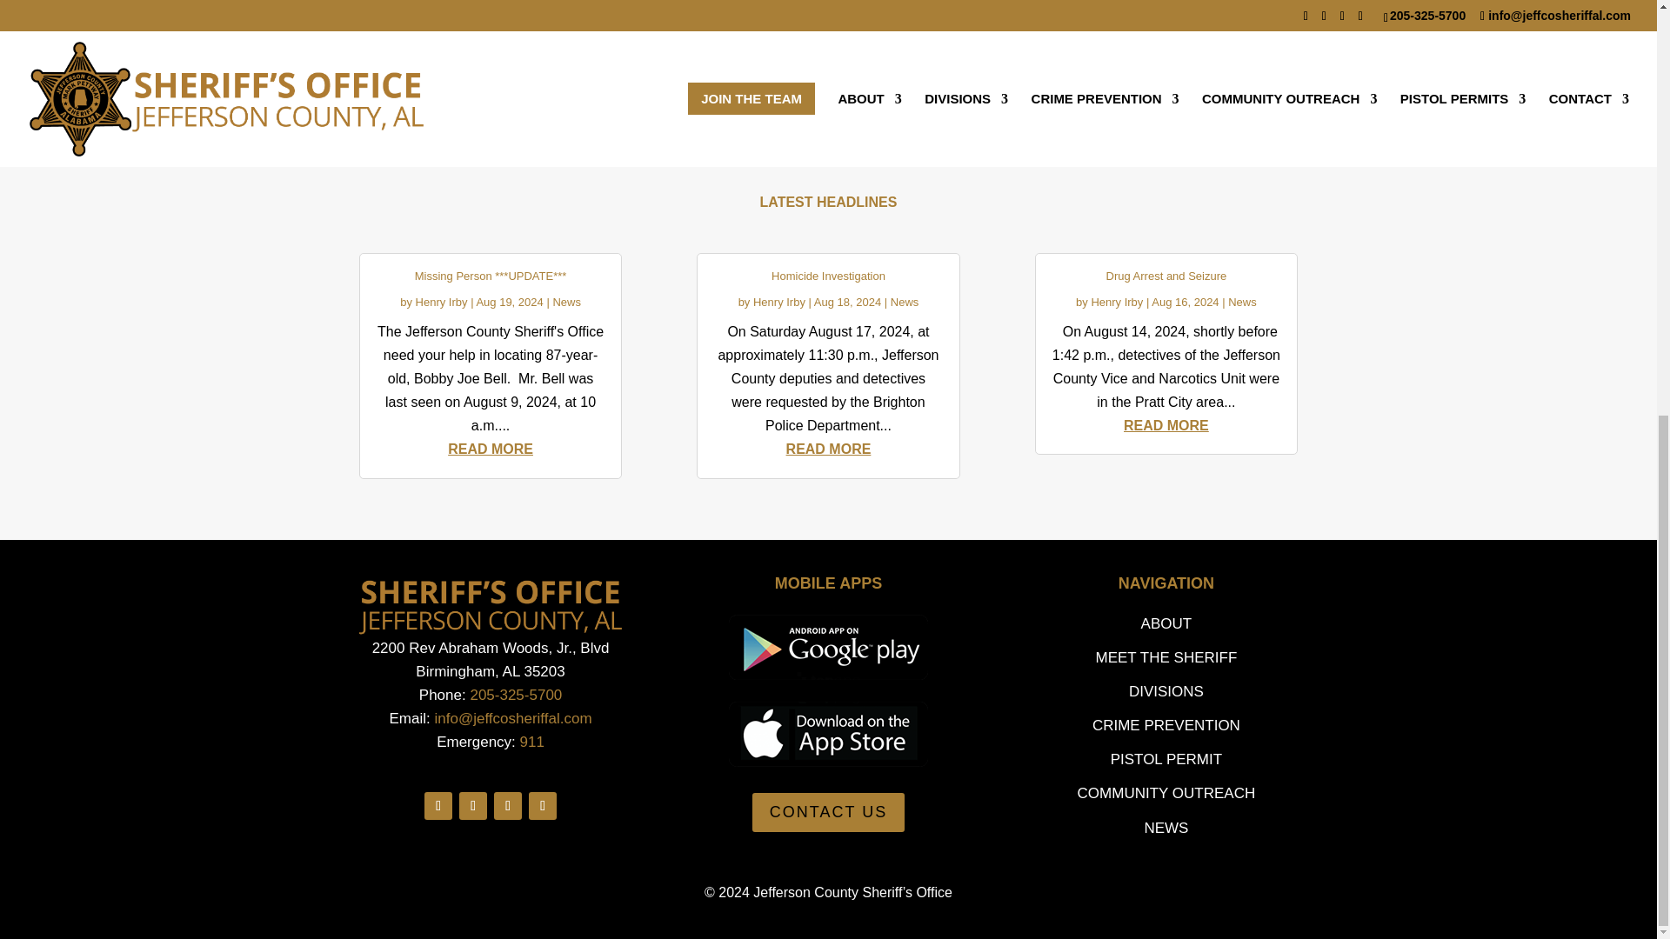 This screenshot has height=939, width=1670. I want to click on Follow on Instagram, so click(543, 805).